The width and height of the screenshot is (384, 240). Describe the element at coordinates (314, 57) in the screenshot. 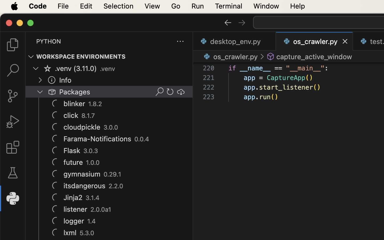

I see `capture_active_window` at that location.